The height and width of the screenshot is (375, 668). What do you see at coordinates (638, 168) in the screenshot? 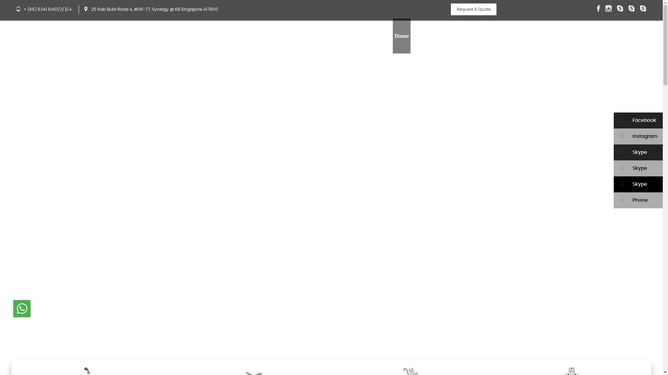
I see `Skype` at bounding box center [638, 168].